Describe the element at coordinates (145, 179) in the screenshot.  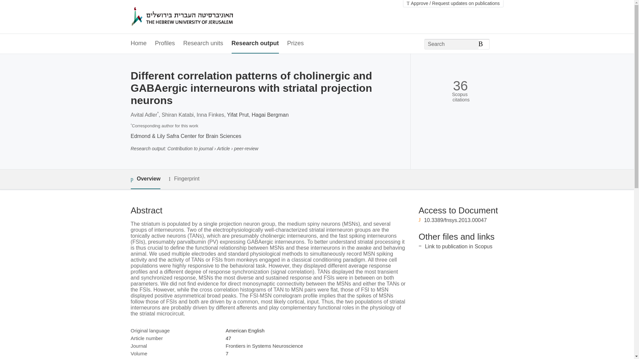
I see `Overview` at that location.